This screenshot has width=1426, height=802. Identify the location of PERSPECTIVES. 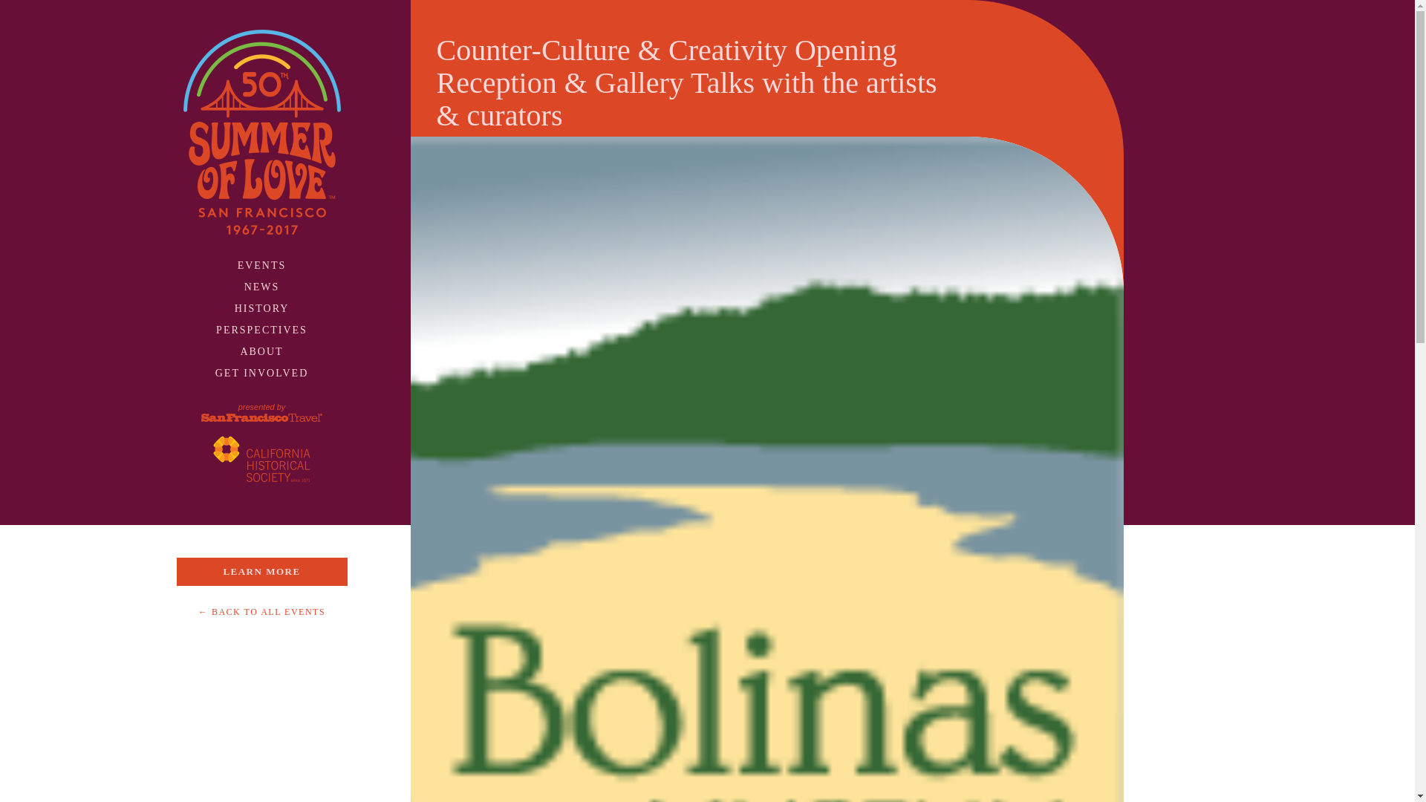
(261, 330).